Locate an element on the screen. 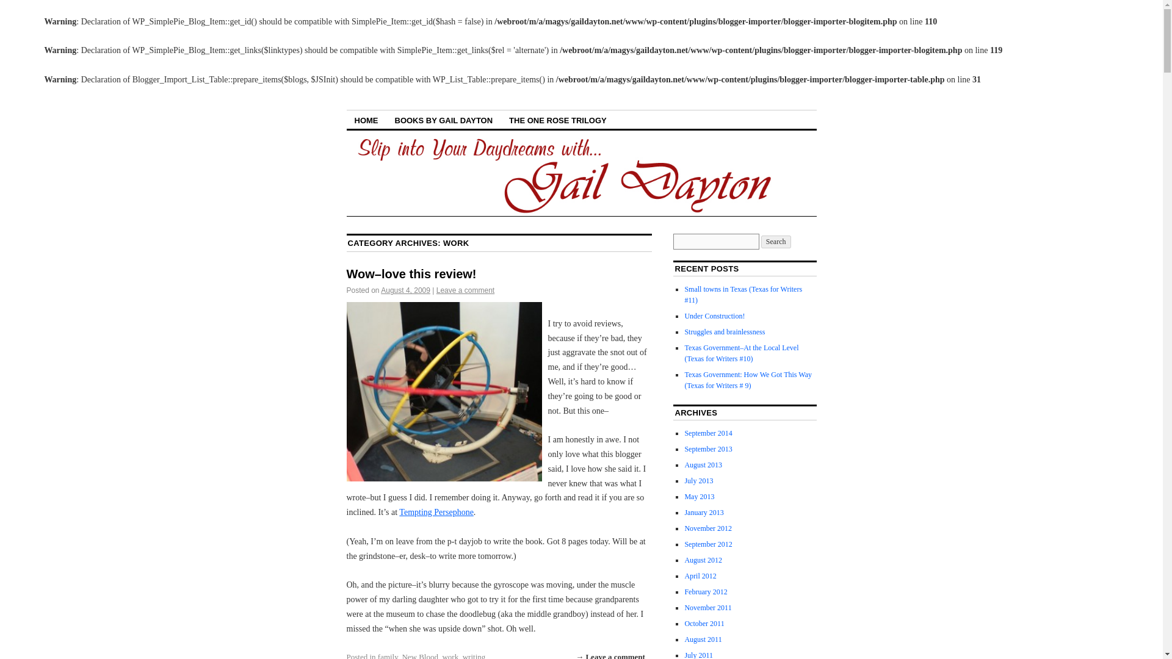 The image size is (1172, 659). BOOKS BY GAIL DAYTON is located at coordinates (444, 120).